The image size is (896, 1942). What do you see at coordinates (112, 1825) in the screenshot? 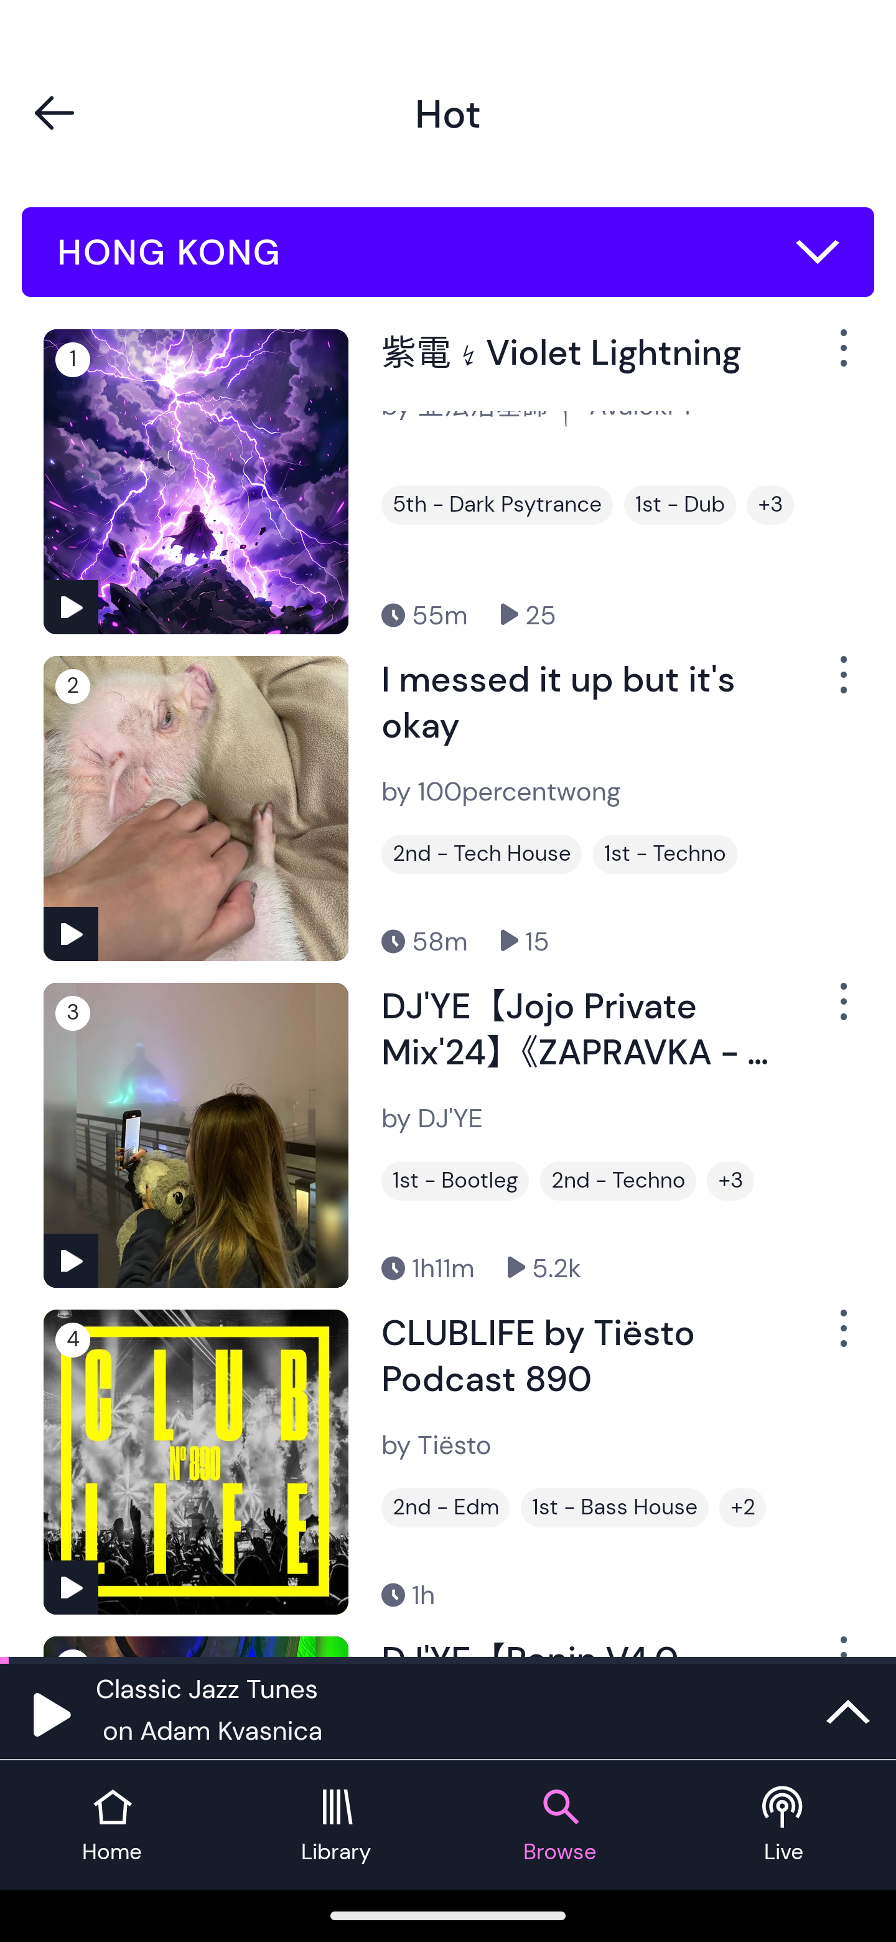
I see `Home tab Home` at bounding box center [112, 1825].